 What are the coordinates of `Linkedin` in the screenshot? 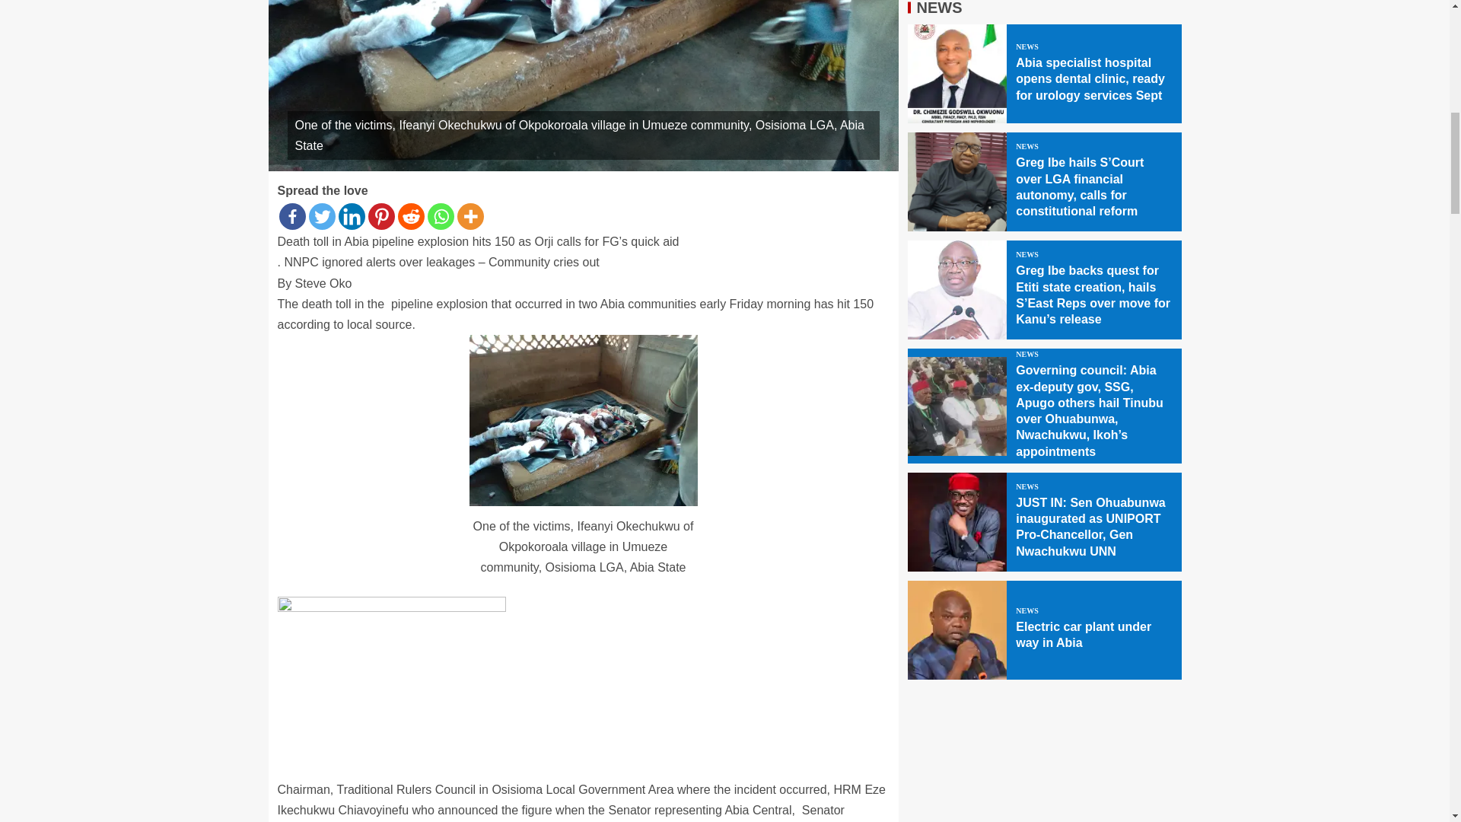 It's located at (350, 216).